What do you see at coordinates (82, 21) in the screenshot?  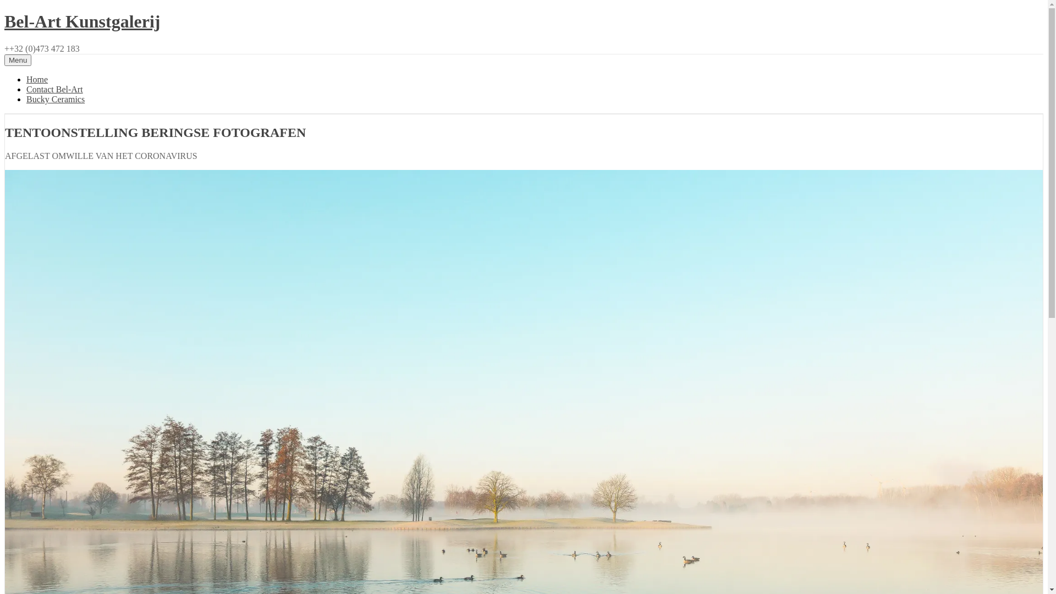 I see `Bel-Art Kunstgalerij` at bounding box center [82, 21].